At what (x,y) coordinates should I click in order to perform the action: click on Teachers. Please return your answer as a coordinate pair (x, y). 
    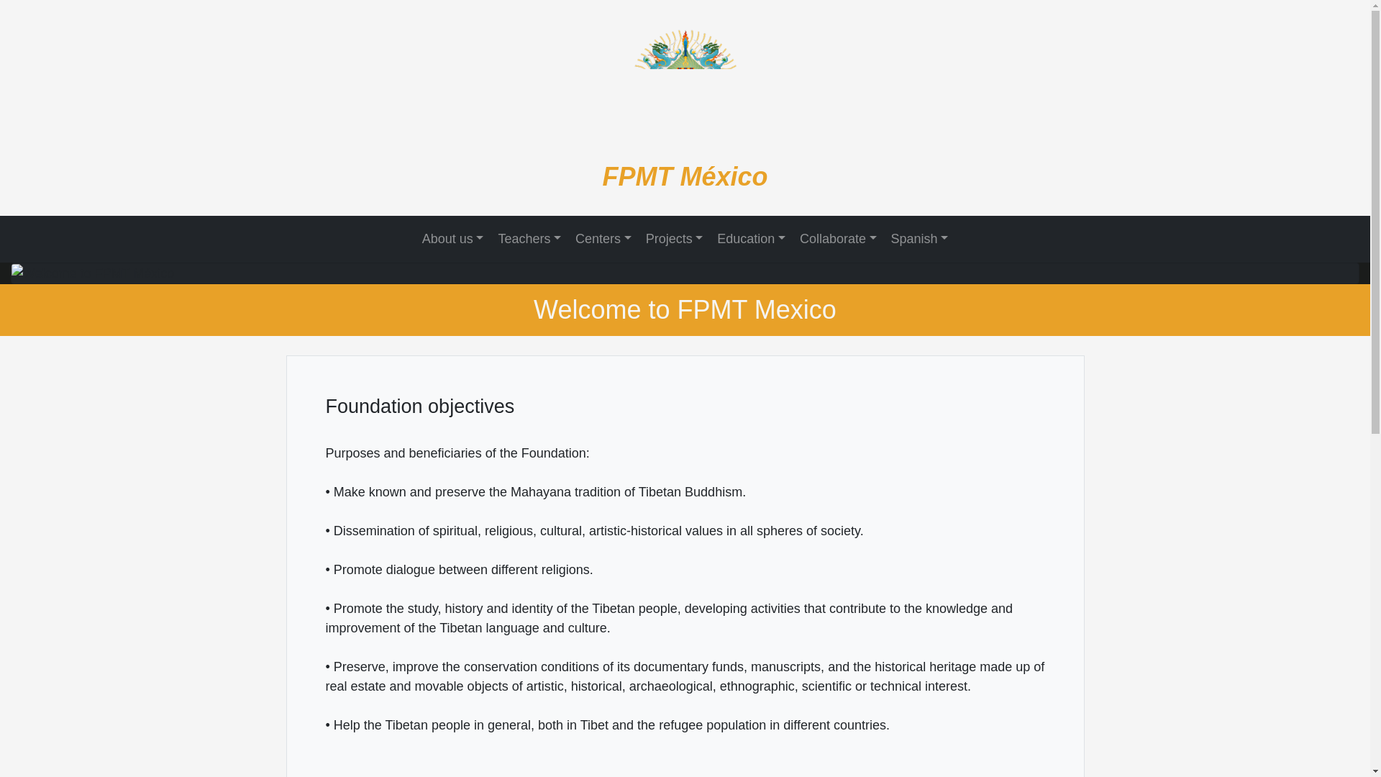
    Looking at the image, I should click on (529, 239).